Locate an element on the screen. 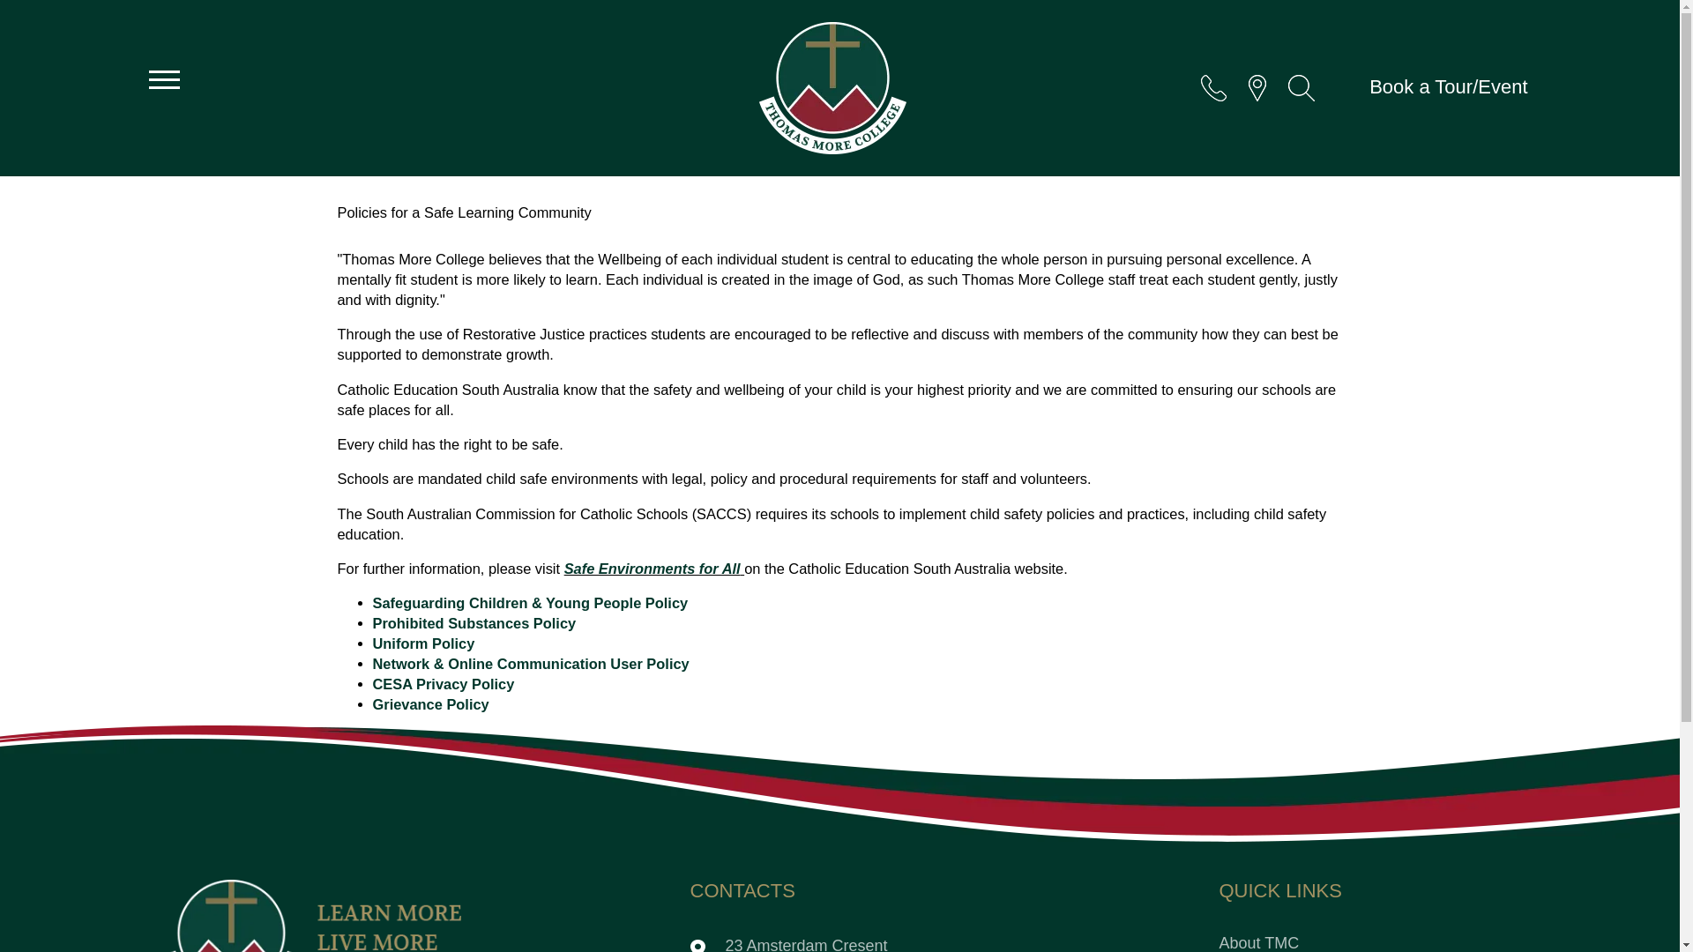 Image resolution: width=1693 pixels, height=952 pixels. Thomas More College is located at coordinates (310, 915).